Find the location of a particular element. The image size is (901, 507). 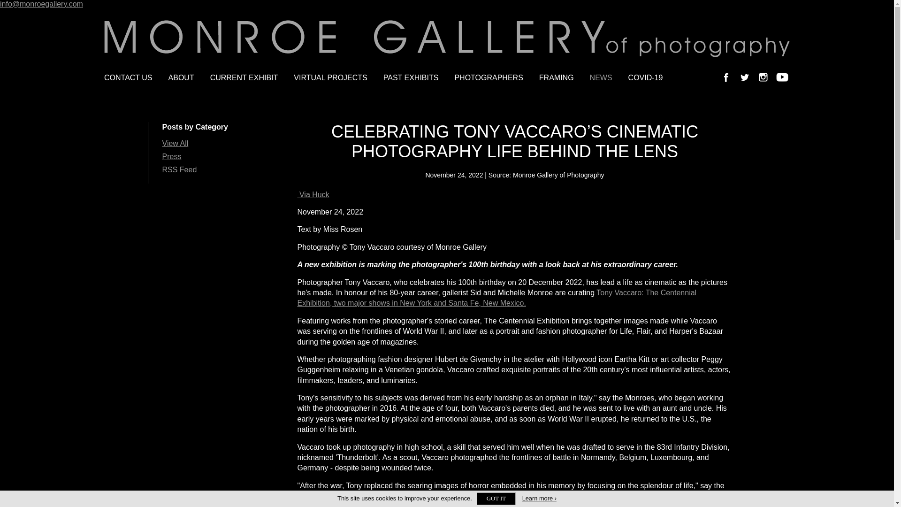

Follow Monroe Gallery on Twitter is located at coordinates (744, 77).